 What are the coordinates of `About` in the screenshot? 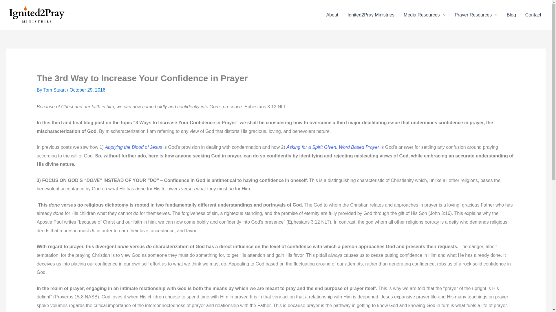 It's located at (332, 15).